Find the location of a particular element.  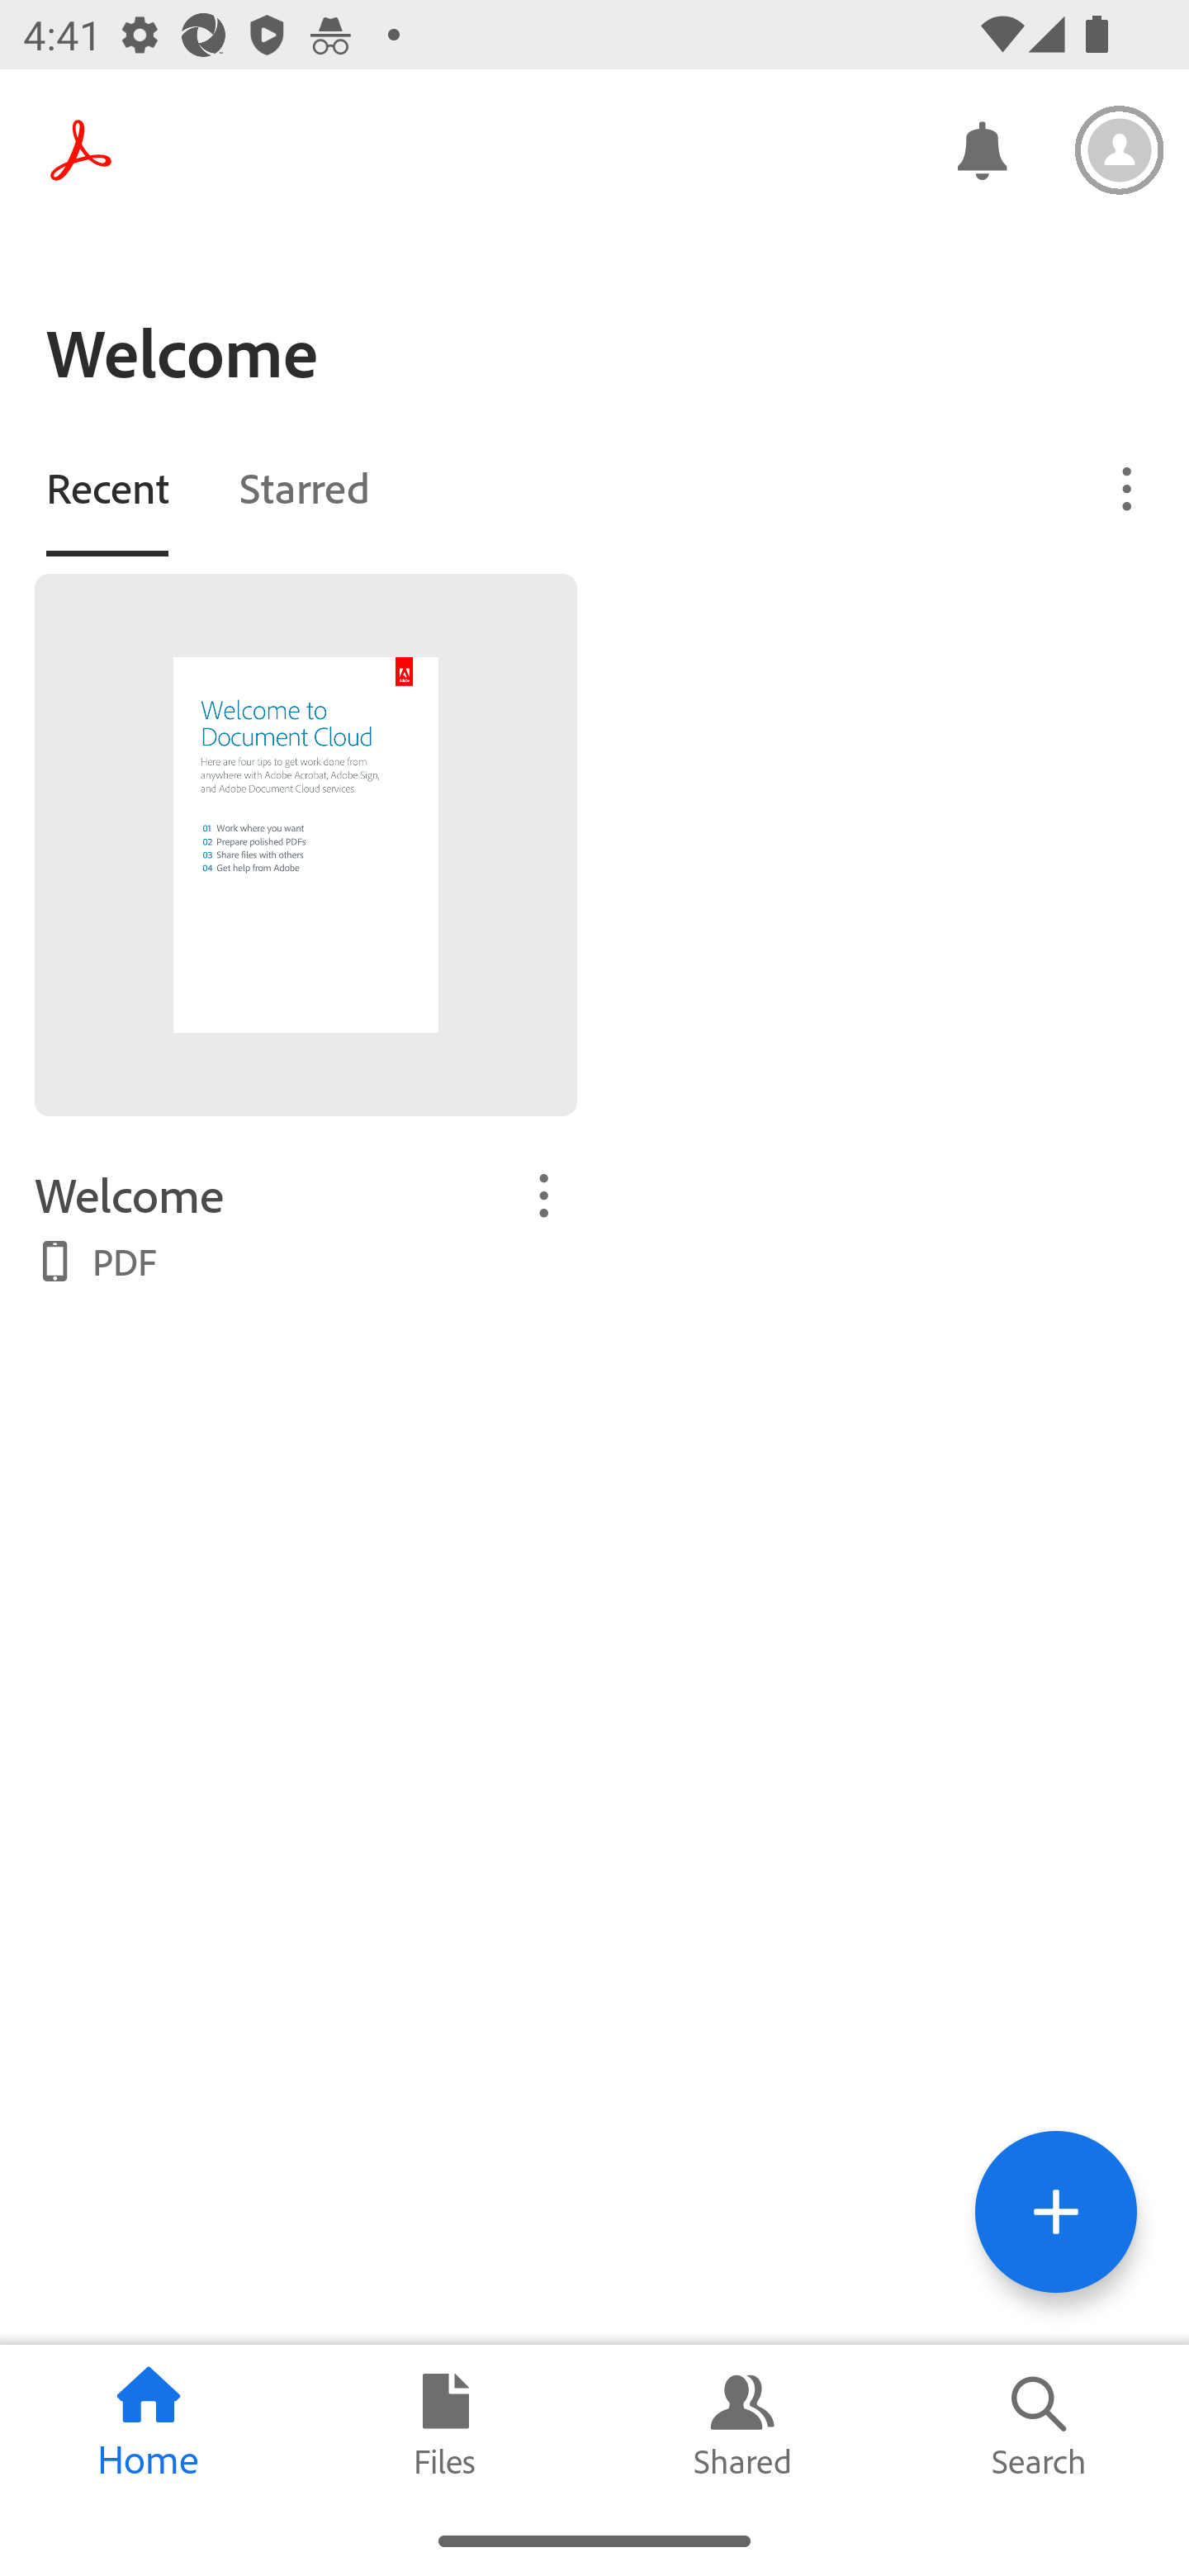

Welcome.pdf is located at coordinates (306, 844).